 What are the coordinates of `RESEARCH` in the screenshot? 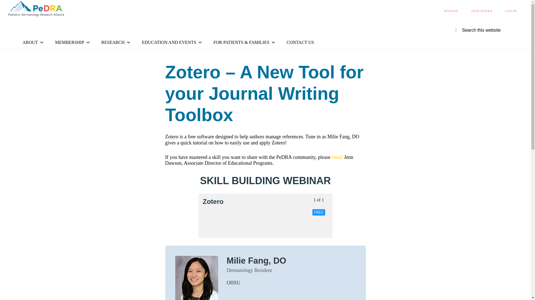 It's located at (116, 42).